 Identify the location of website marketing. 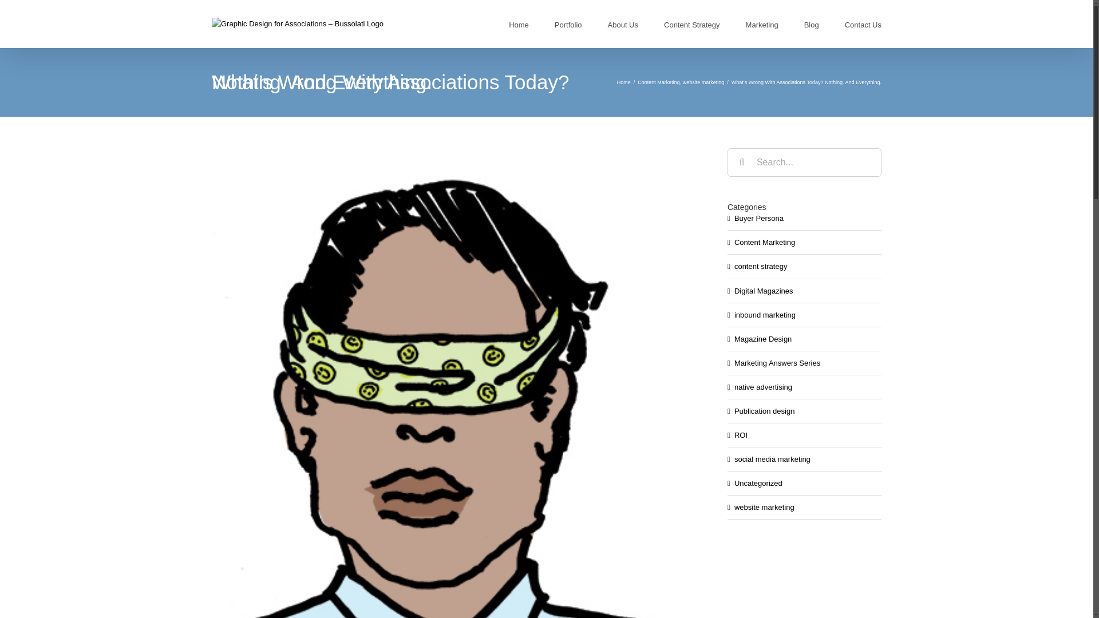
(703, 82).